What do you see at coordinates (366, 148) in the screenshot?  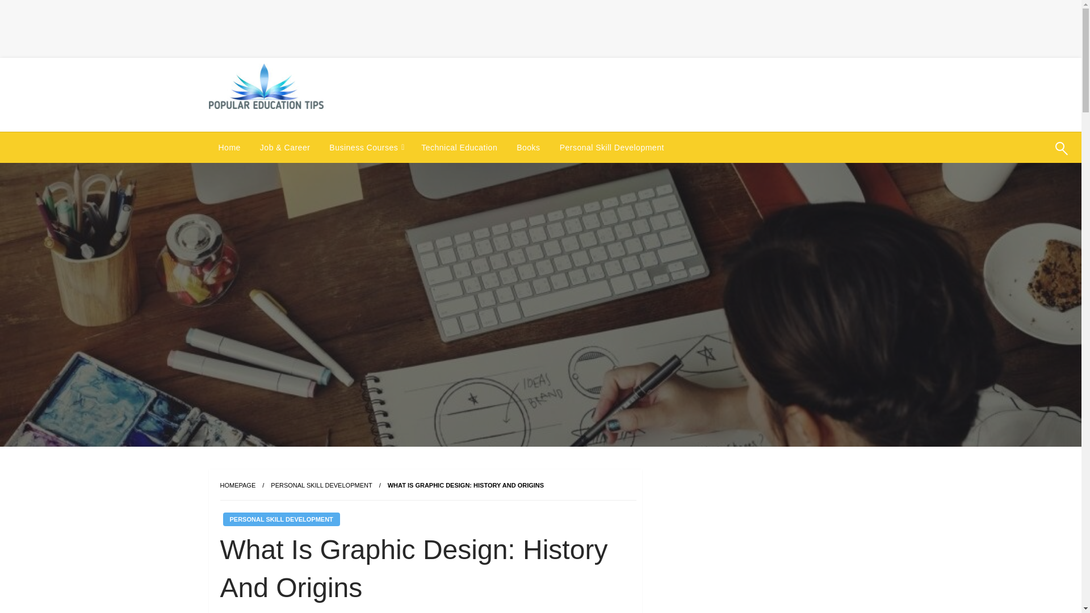 I see `Business Courses` at bounding box center [366, 148].